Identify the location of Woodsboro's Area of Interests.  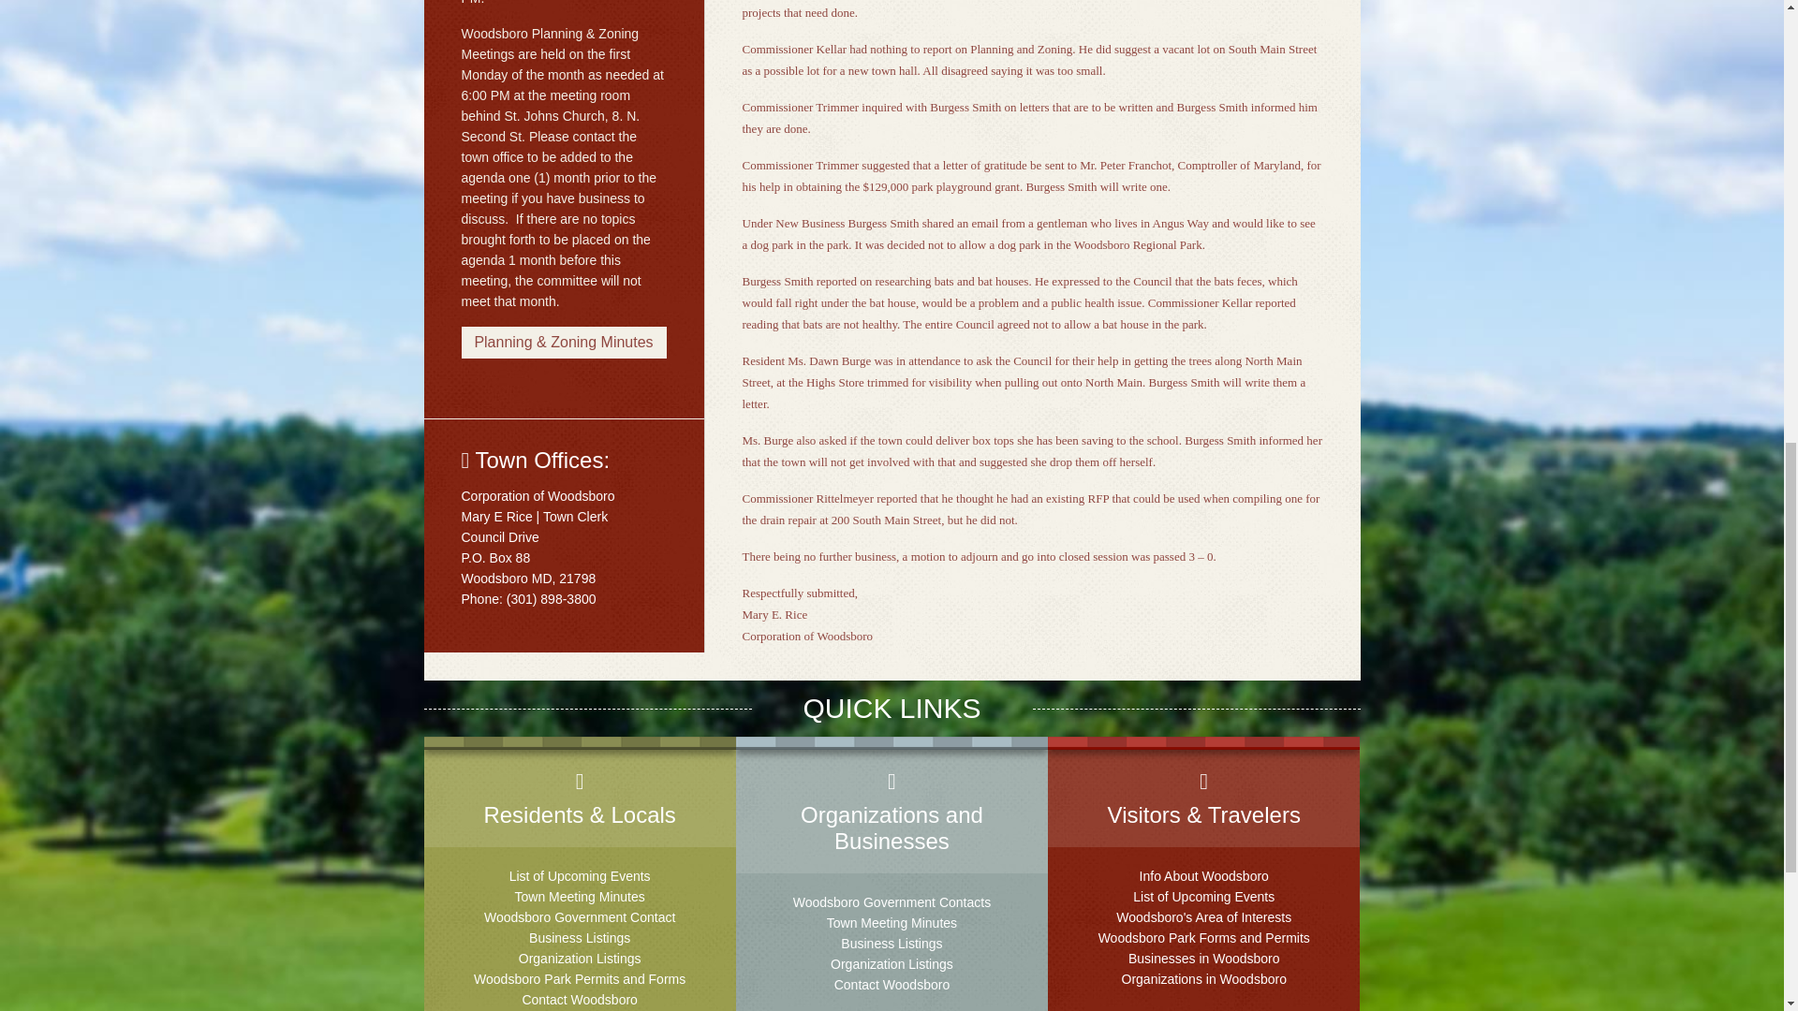
(1203, 917).